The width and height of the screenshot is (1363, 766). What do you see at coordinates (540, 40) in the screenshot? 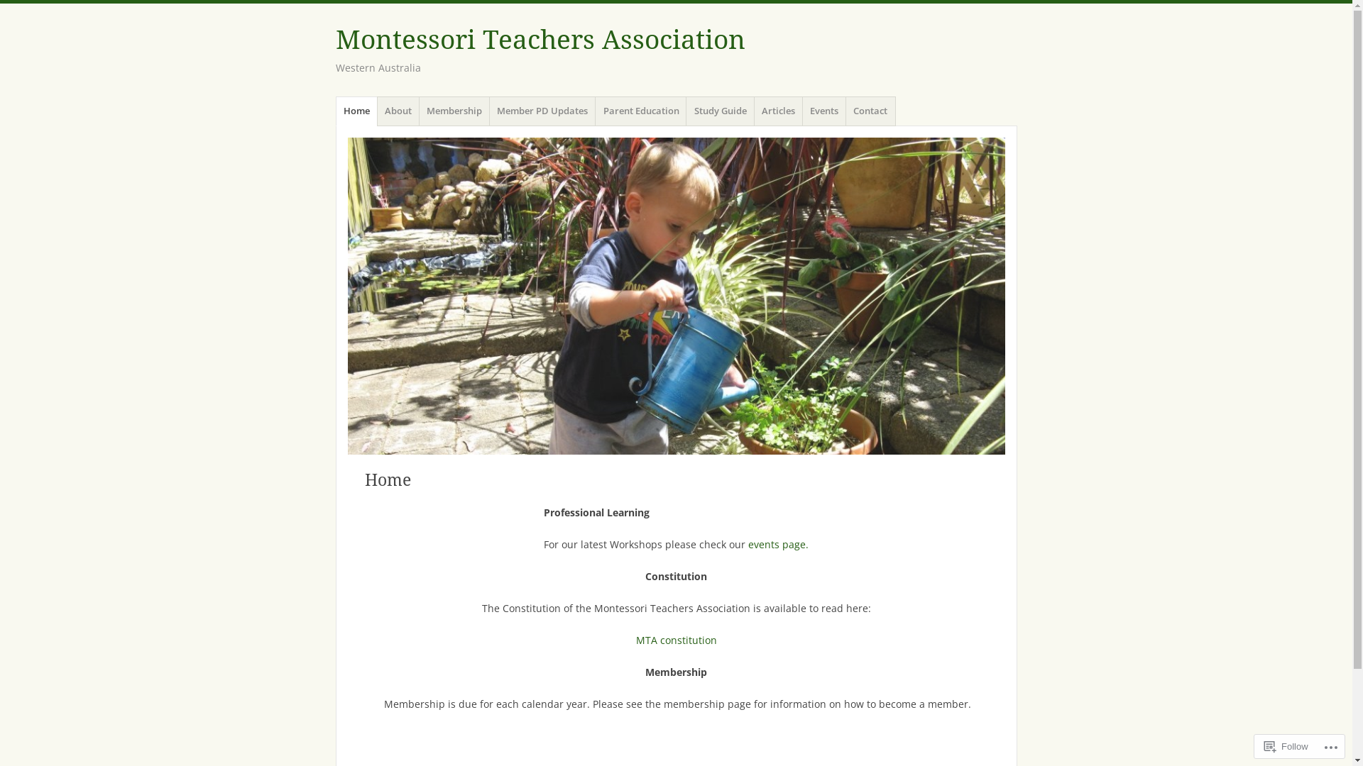
I see `Montessori Teachers Association` at bounding box center [540, 40].